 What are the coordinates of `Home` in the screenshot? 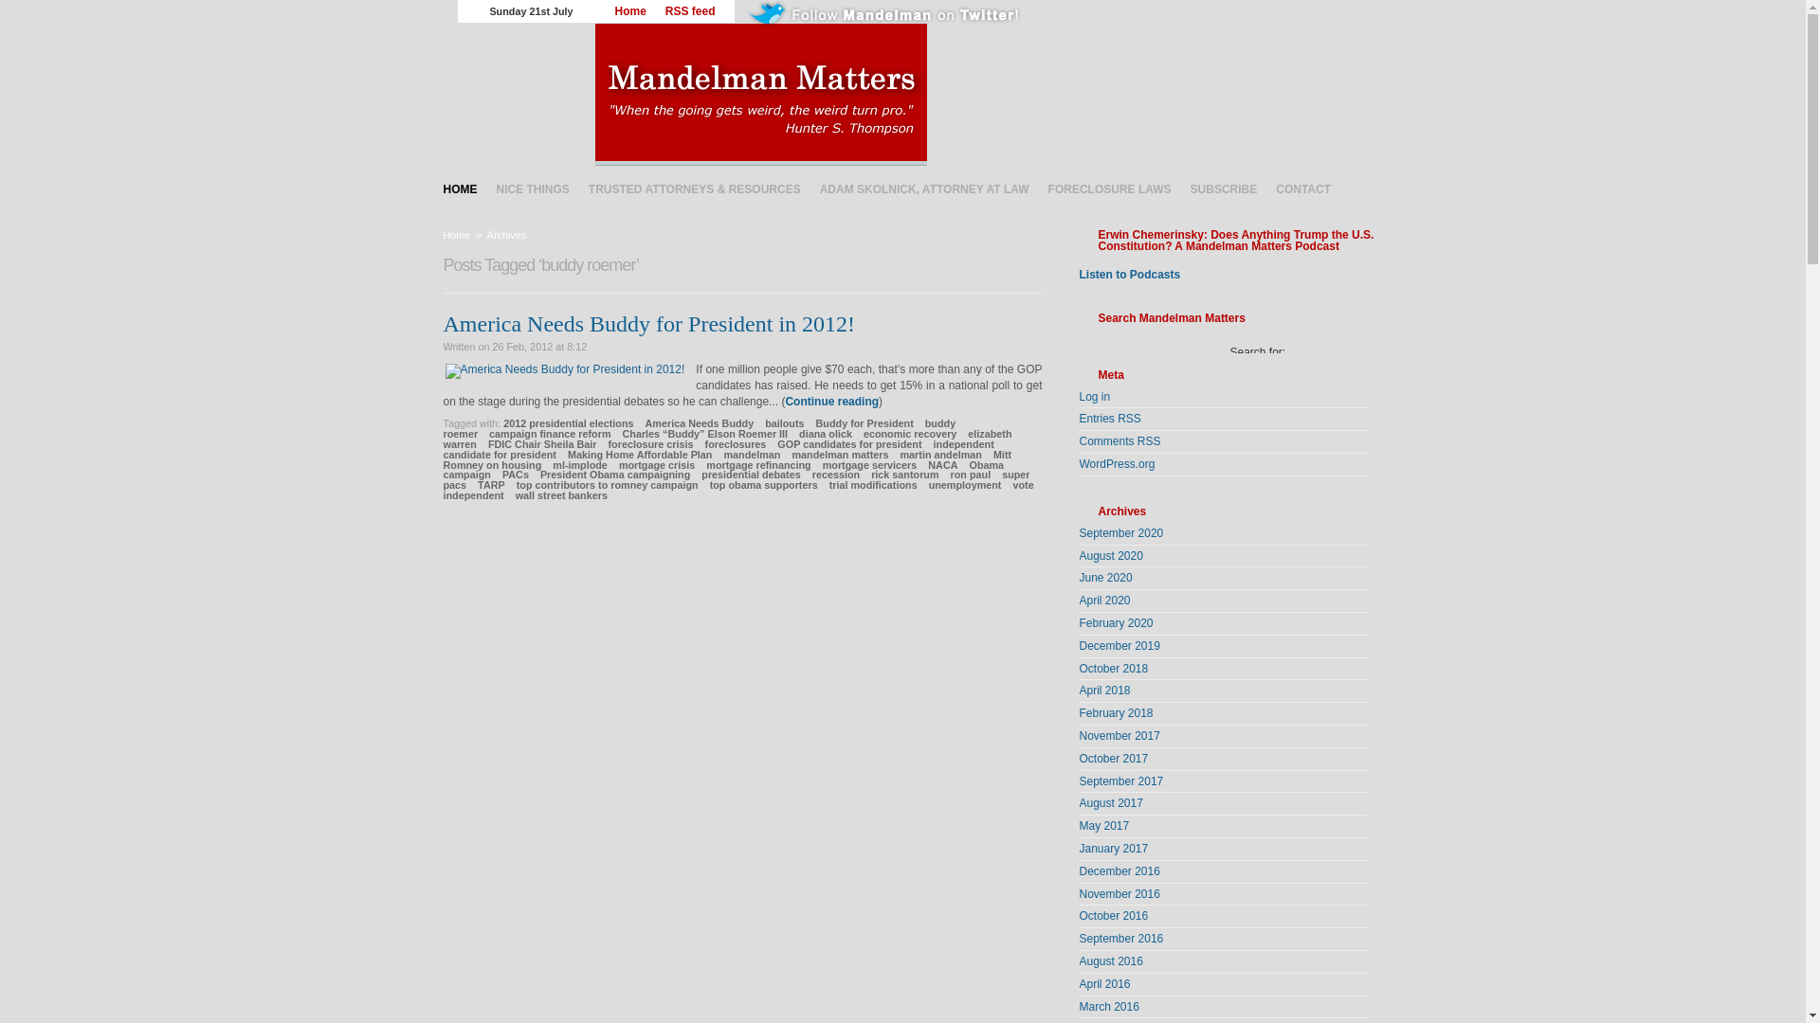 It's located at (629, 11).